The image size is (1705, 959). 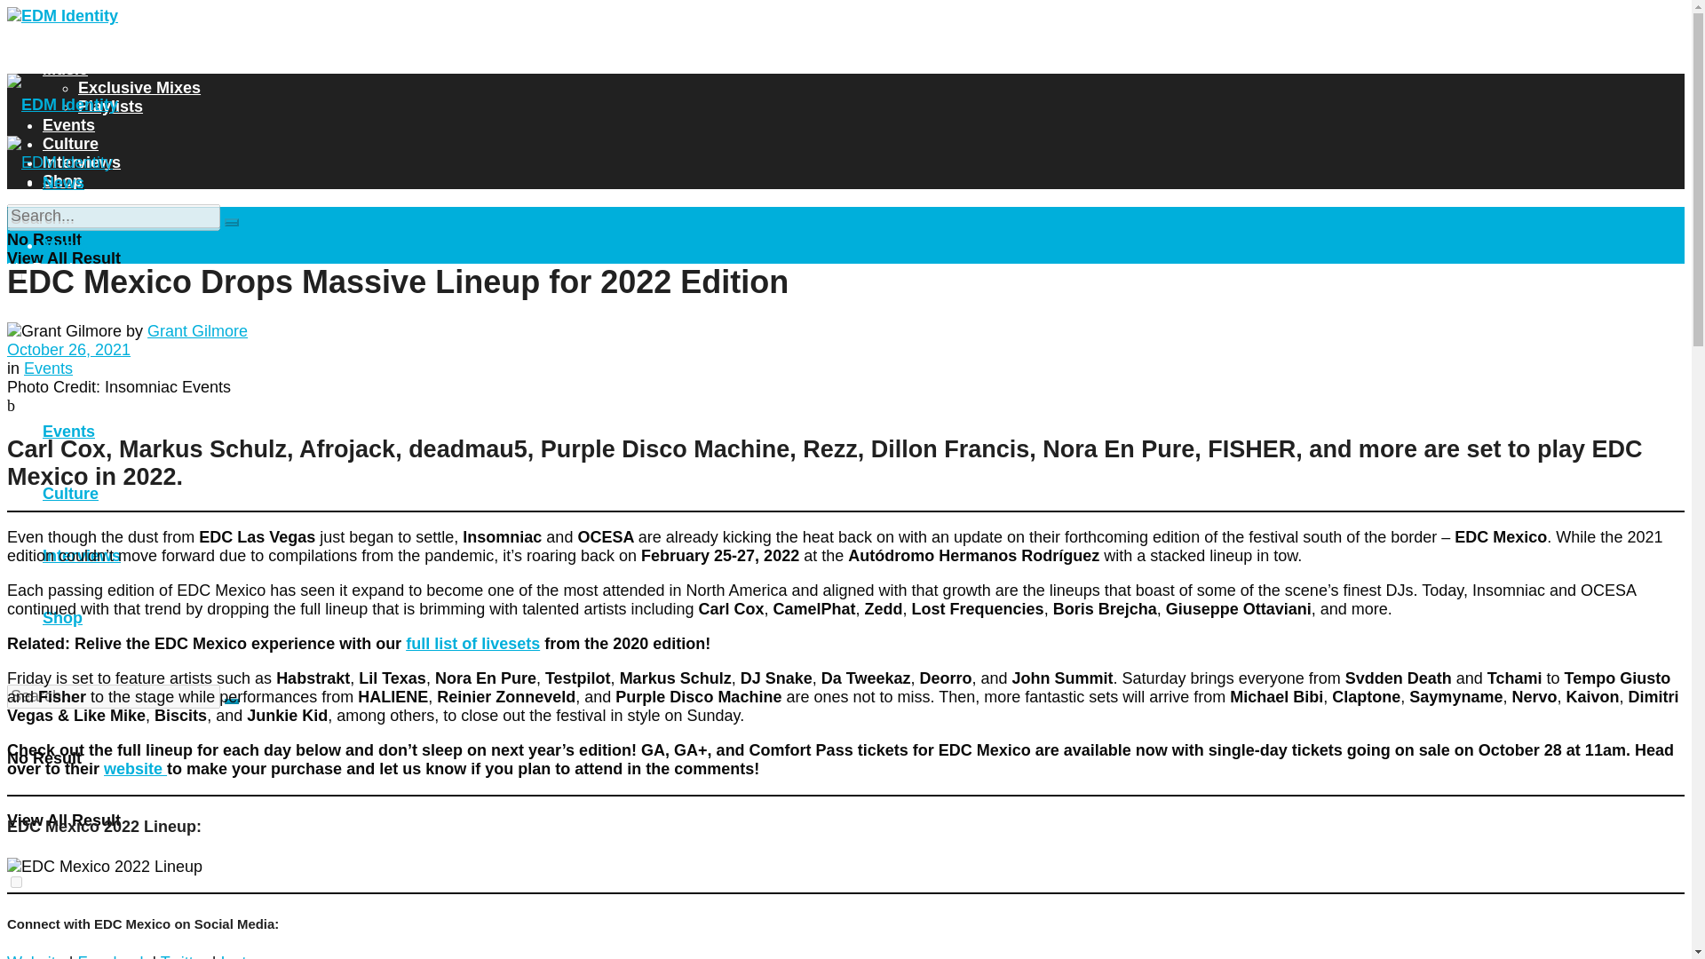 What do you see at coordinates (197, 330) in the screenshot?
I see `Grant Gilmore` at bounding box center [197, 330].